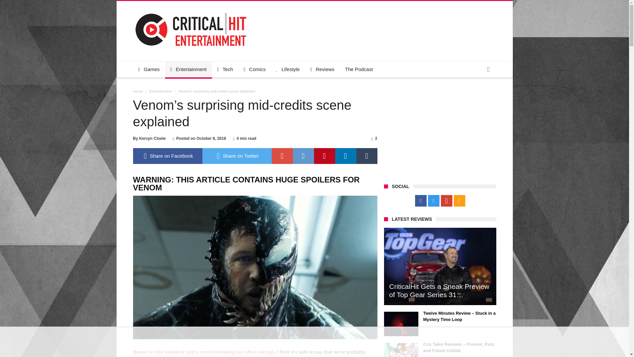 The width and height of the screenshot is (634, 357). Describe the element at coordinates (190, 11) in the screenshot. I see `Critical Hit` at that location.